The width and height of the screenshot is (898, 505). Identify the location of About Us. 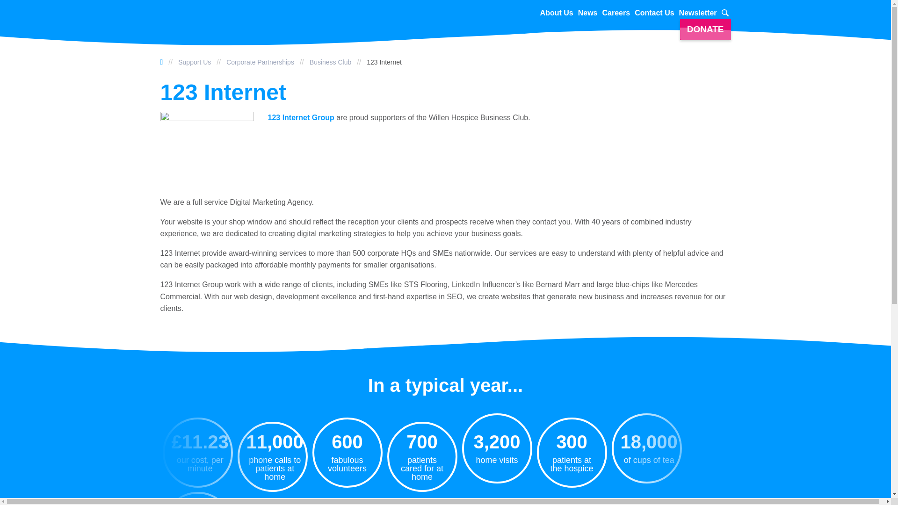
(557, 13).